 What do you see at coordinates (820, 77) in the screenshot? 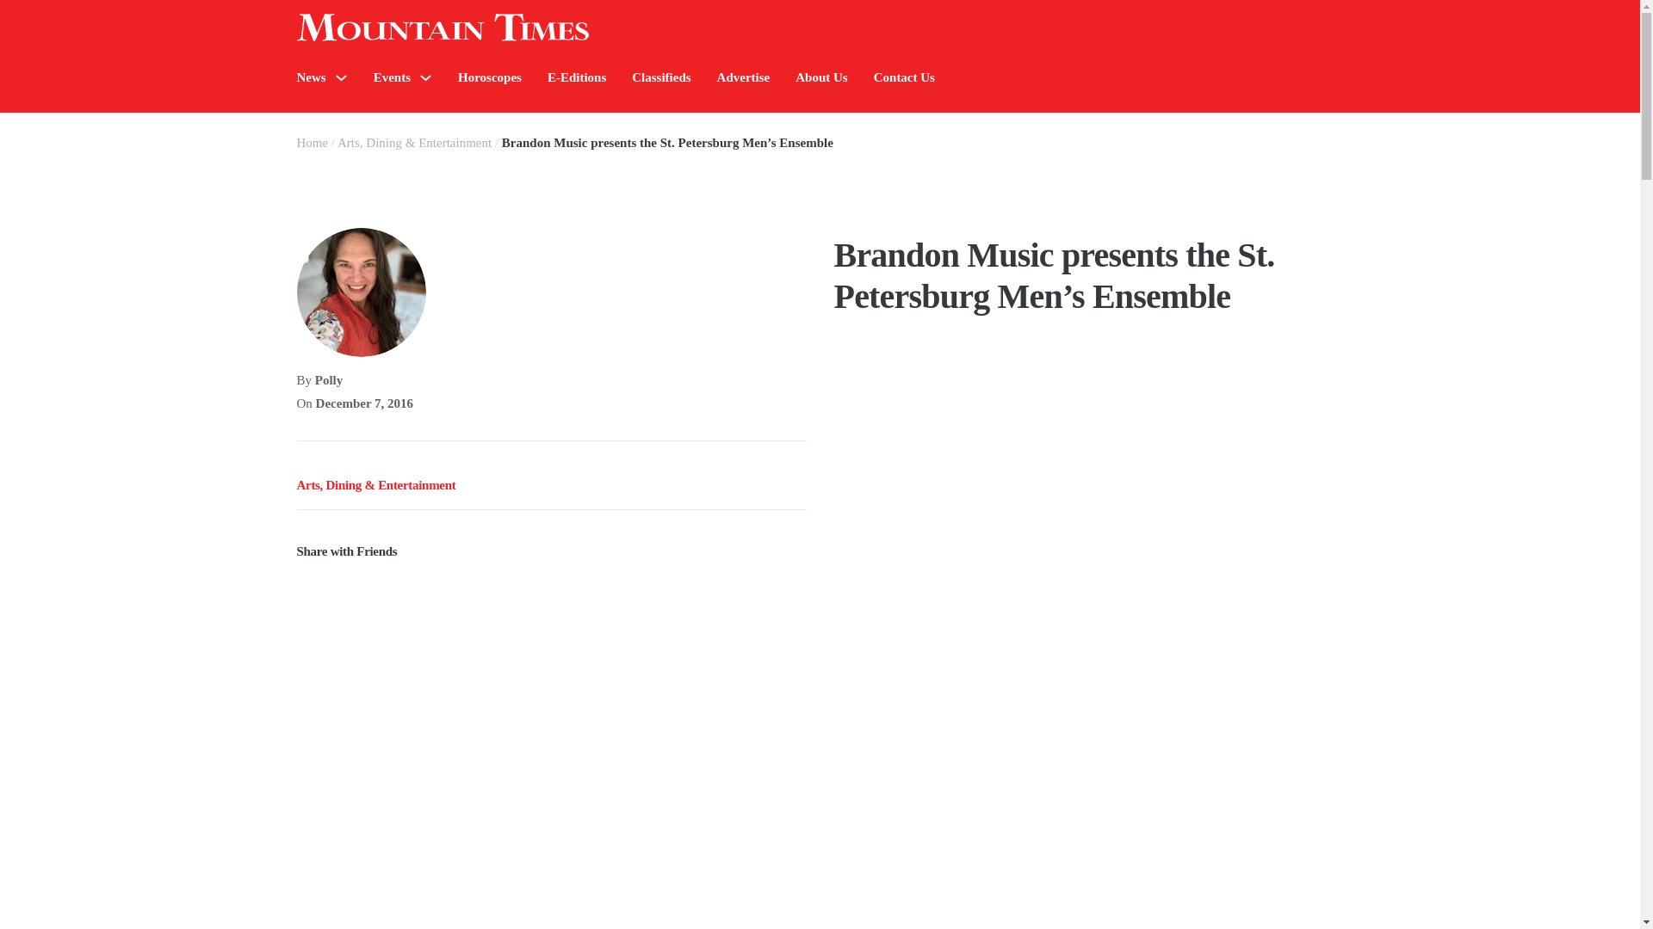
I see `About Us` at bounding box center [820, 77].